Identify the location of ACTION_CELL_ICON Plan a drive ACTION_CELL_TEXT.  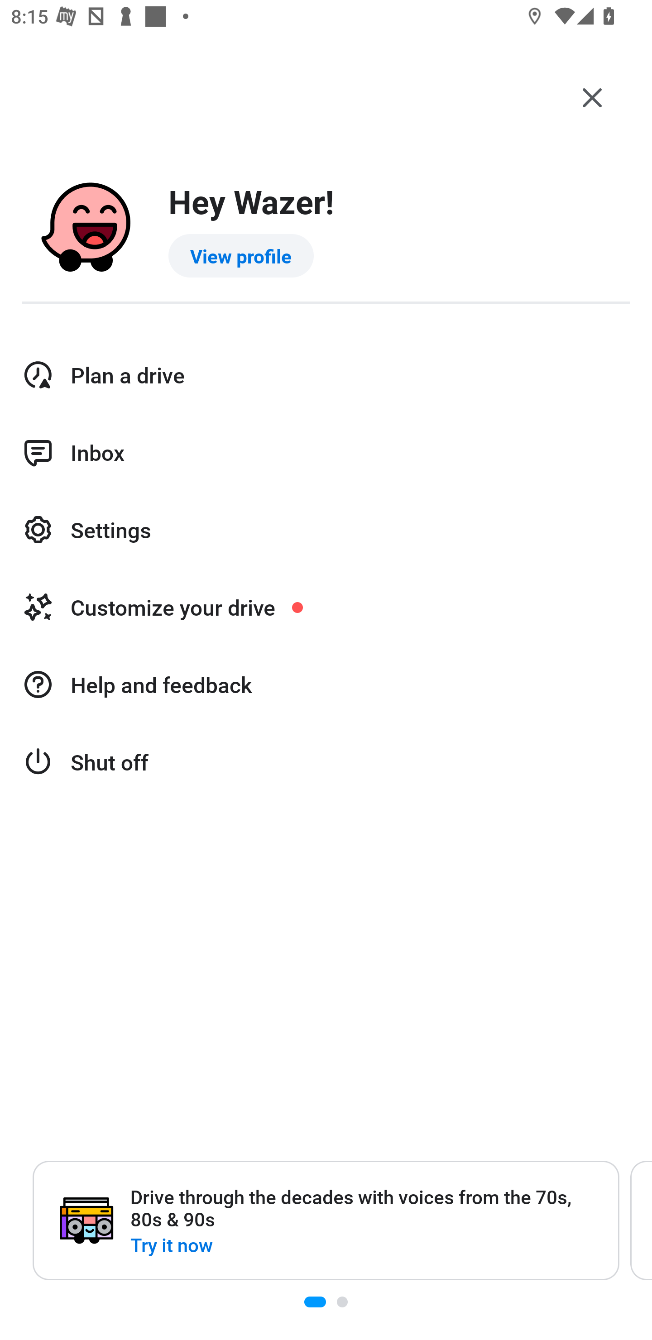
(326, 375).